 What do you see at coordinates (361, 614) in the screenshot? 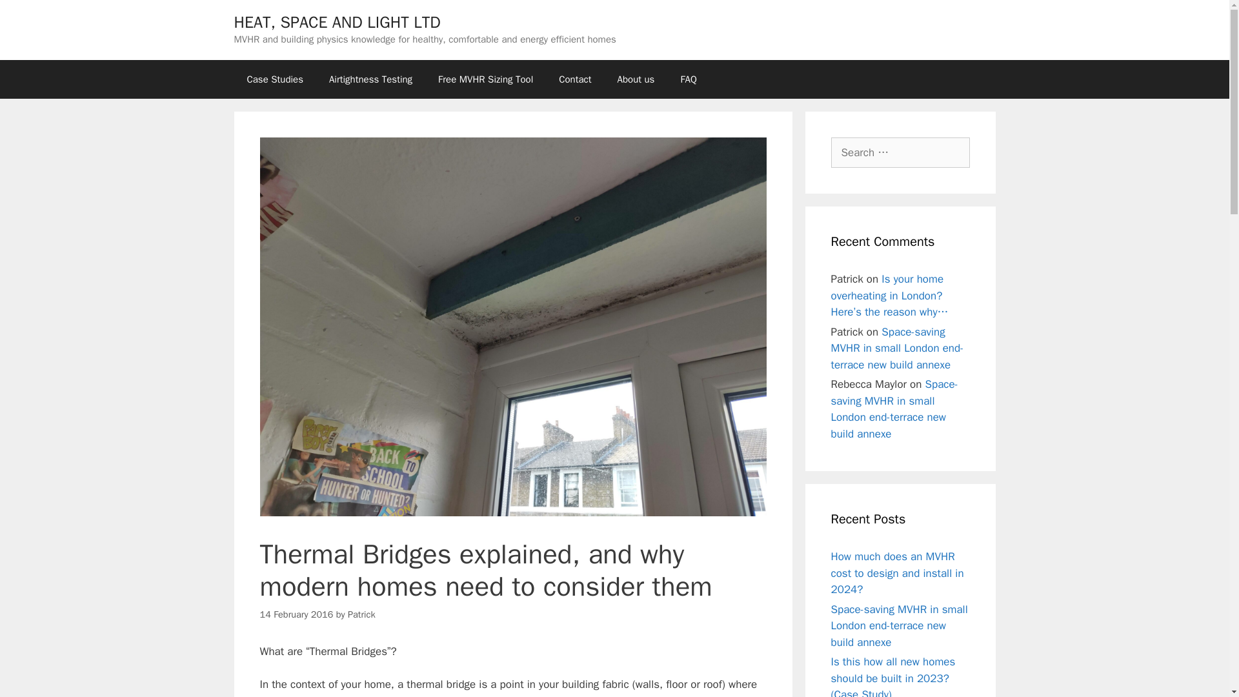
I see `View all posts by Patrick` at bounding box center [361, 614].